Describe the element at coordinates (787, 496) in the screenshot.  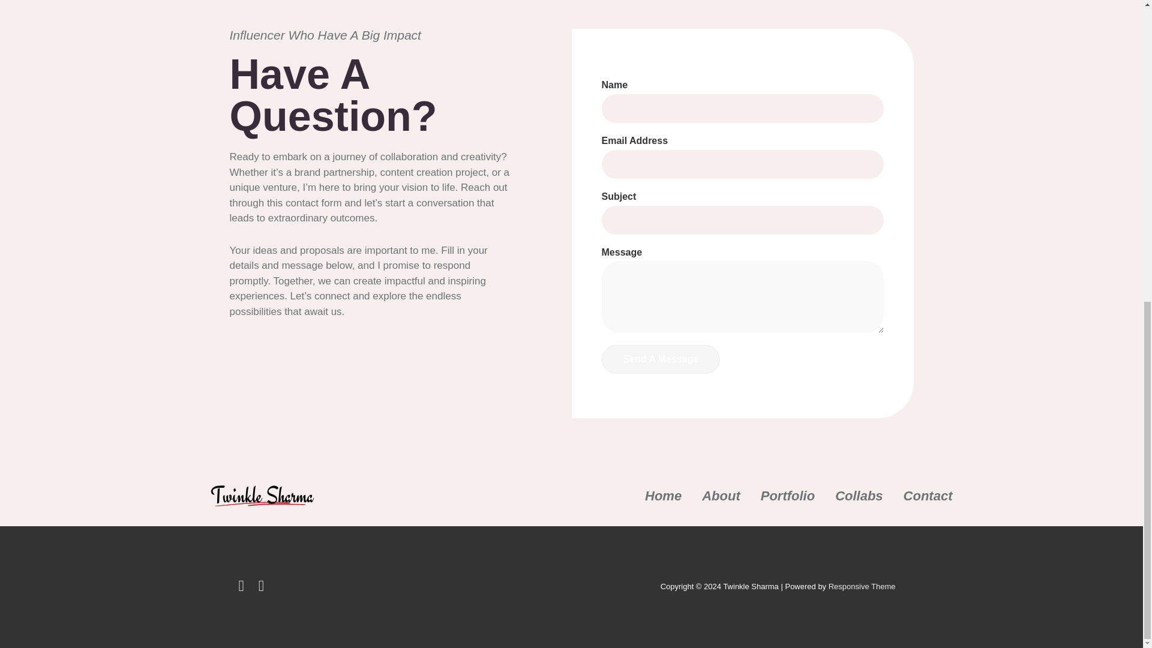
I see `Portfolio` at that location.